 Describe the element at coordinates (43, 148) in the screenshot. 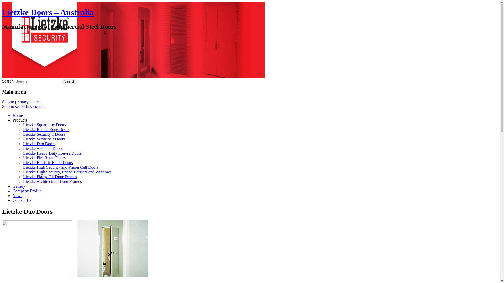

I see `Lietzke Acoustic Doors` at that location.